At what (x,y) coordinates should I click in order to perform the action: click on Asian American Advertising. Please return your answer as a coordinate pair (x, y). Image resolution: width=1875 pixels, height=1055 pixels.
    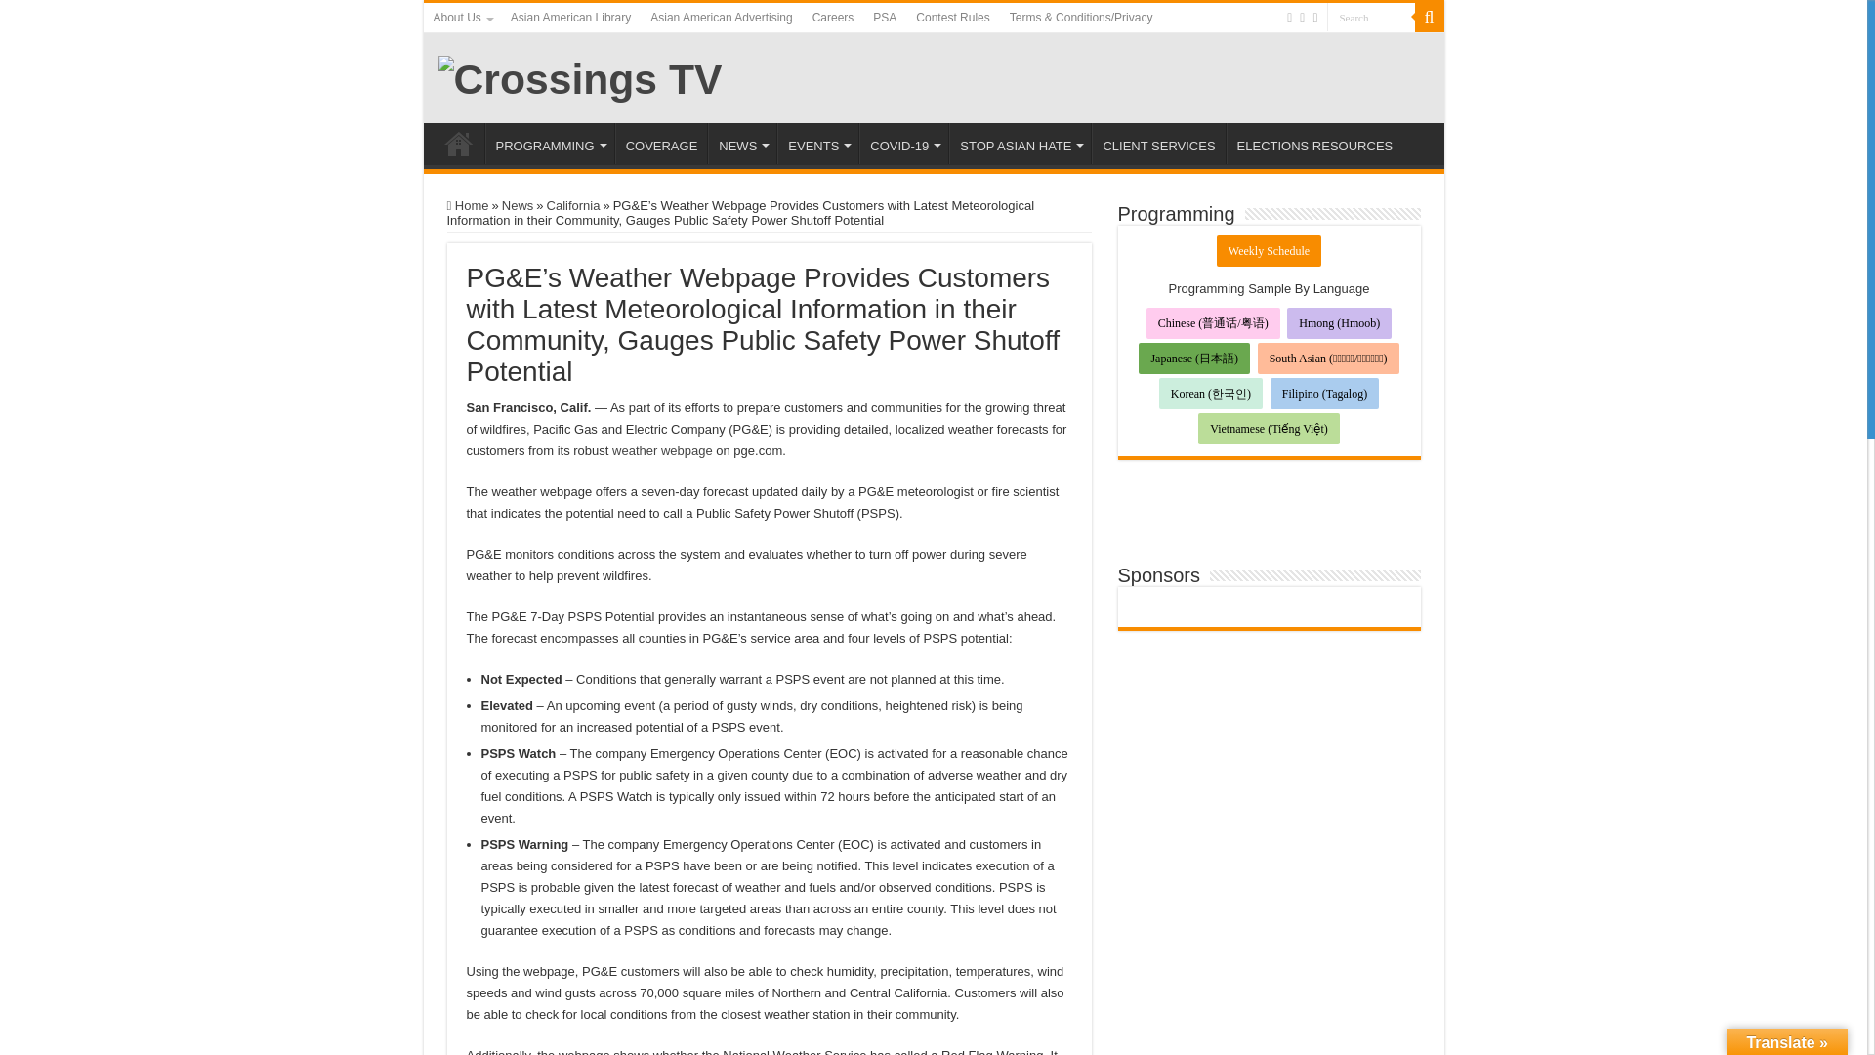
    Looking at the image, I should click on (721, 18).